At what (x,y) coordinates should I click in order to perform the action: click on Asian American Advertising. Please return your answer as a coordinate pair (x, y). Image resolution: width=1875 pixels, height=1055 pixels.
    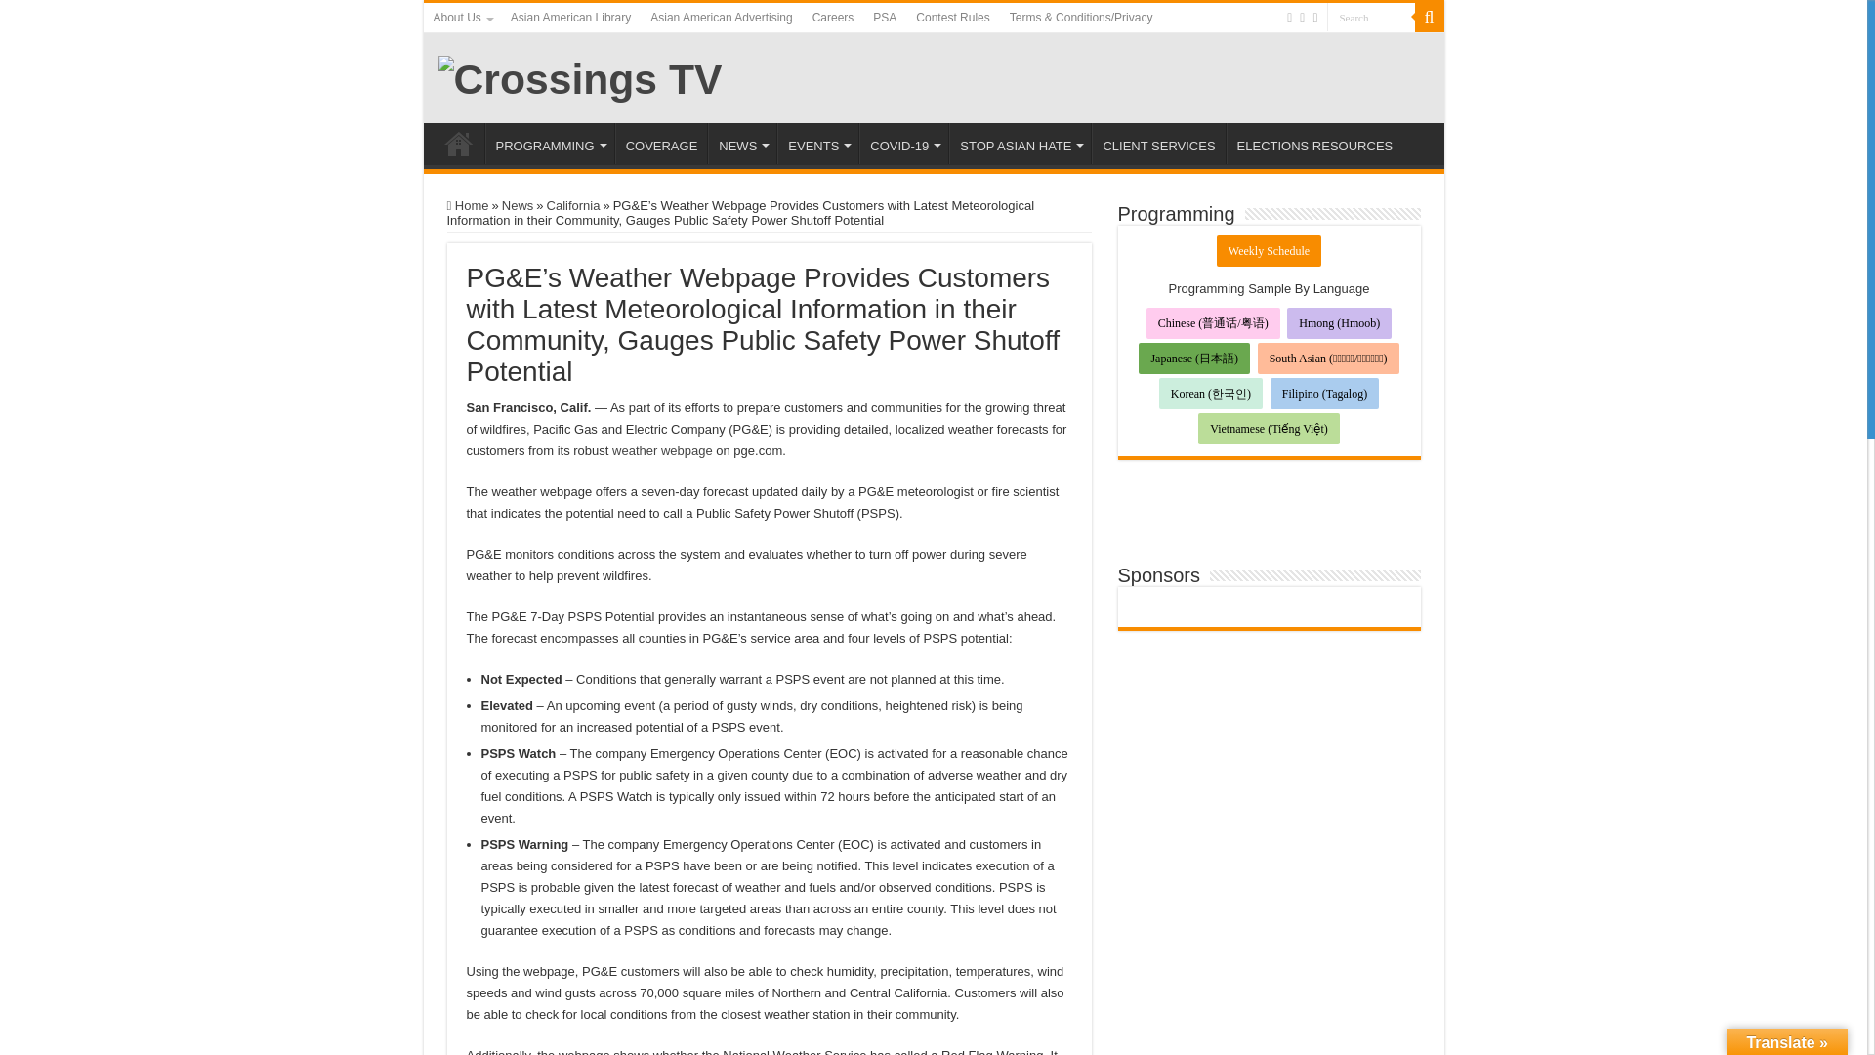
    Looking at the image, I should click on (721, 18).